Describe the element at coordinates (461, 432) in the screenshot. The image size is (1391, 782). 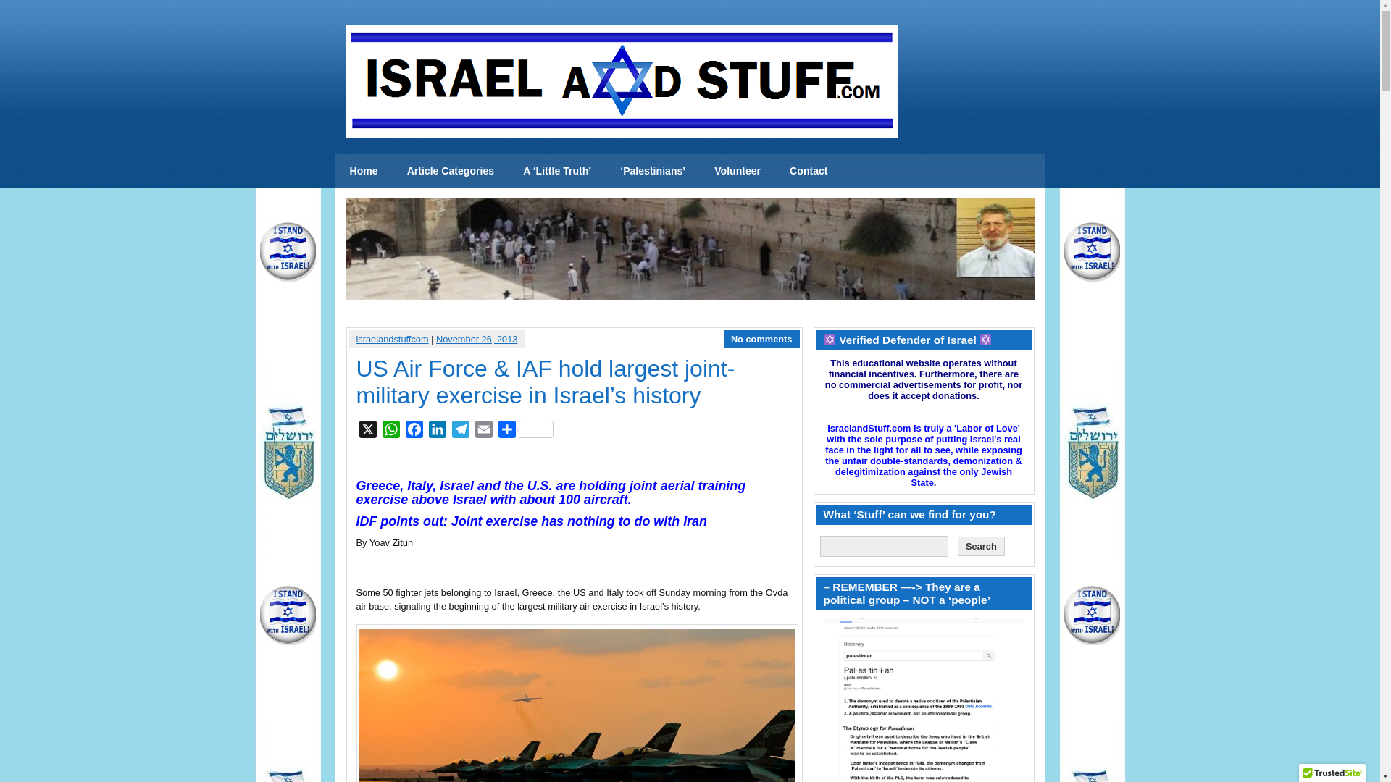
I see `Telegram` at that location.